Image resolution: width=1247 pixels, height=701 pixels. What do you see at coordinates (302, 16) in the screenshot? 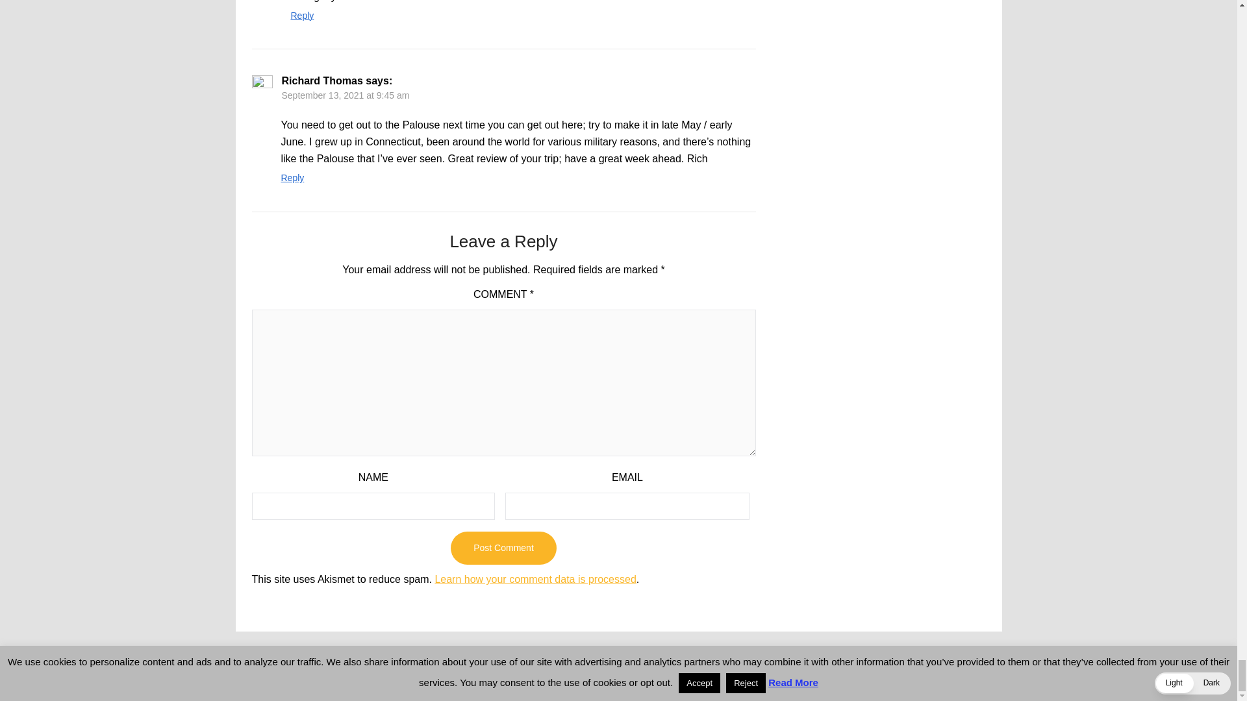
I see `Reply` at bounding box center [302, 16].